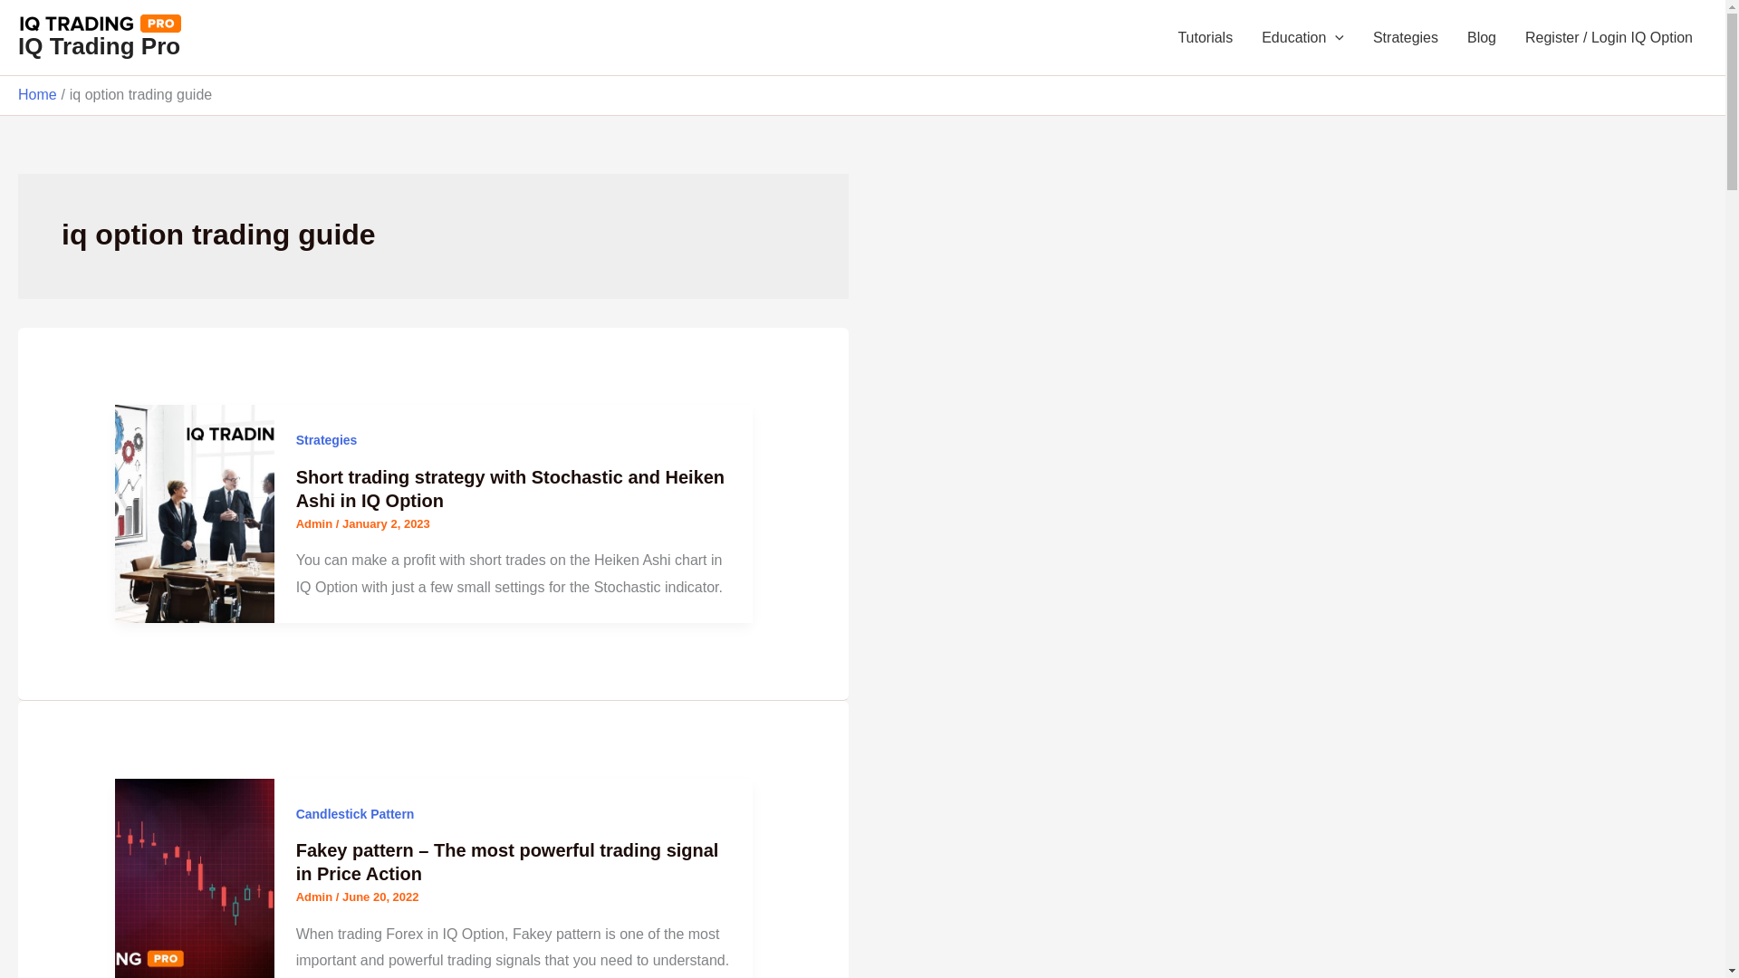 The width and height of the screenshot is (1739, 978). Describe the element at coordinates (315, 523) in the screenshot. I see `Admin` at that location.